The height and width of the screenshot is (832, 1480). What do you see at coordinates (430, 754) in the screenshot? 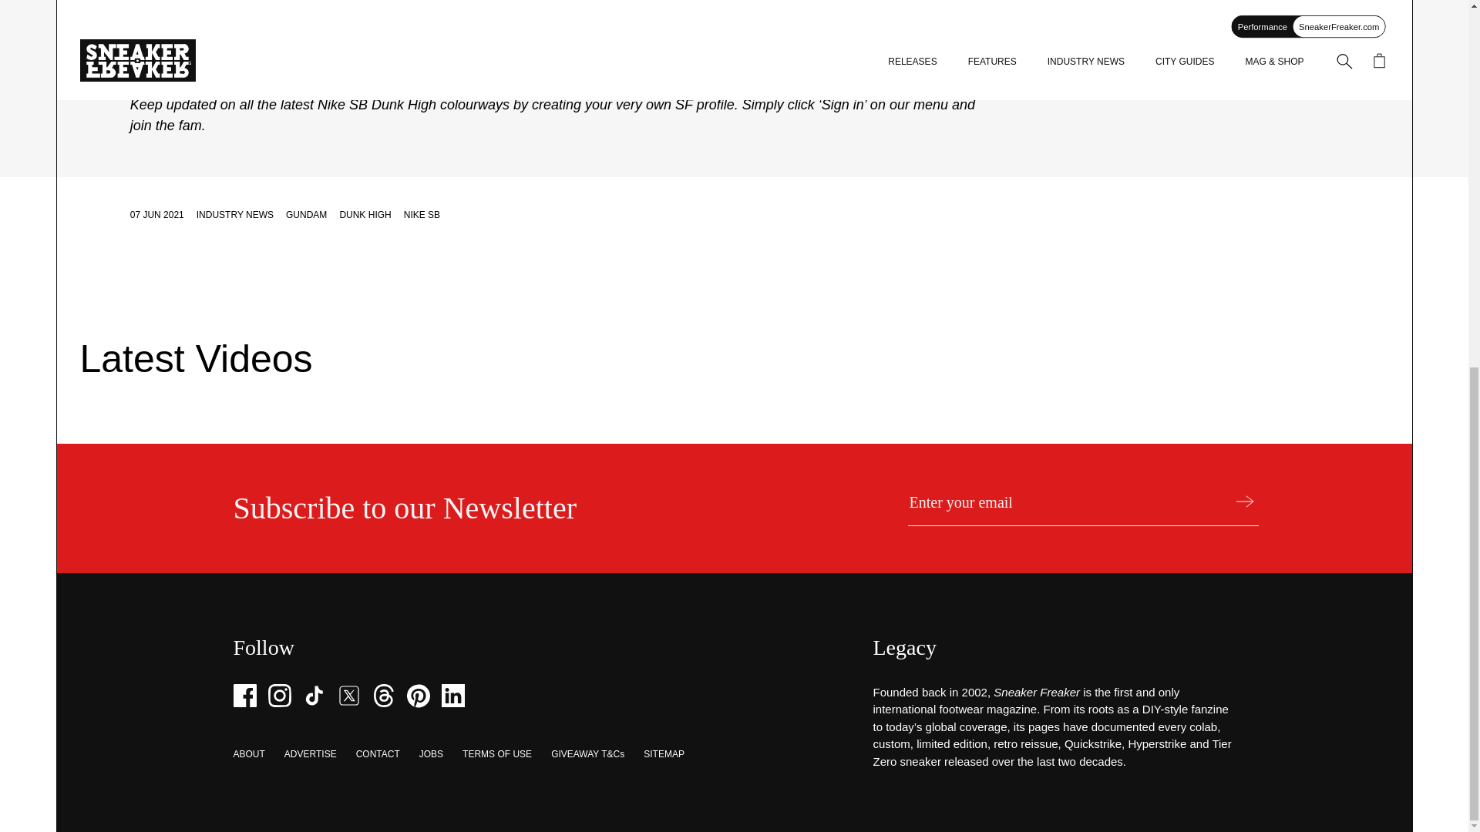
I see `JOBS` at bounding box center [430, 754].